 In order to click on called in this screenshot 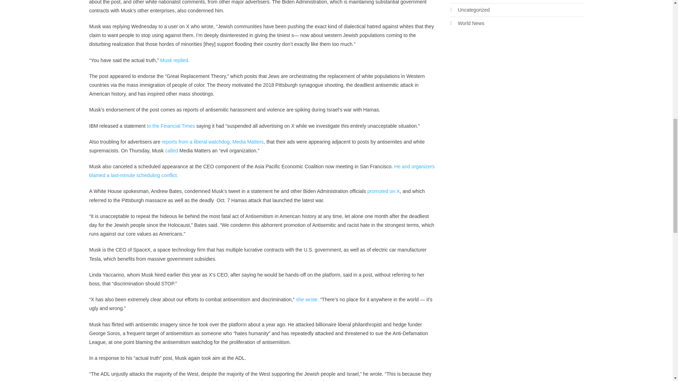, I will do `click(172, 151)`.